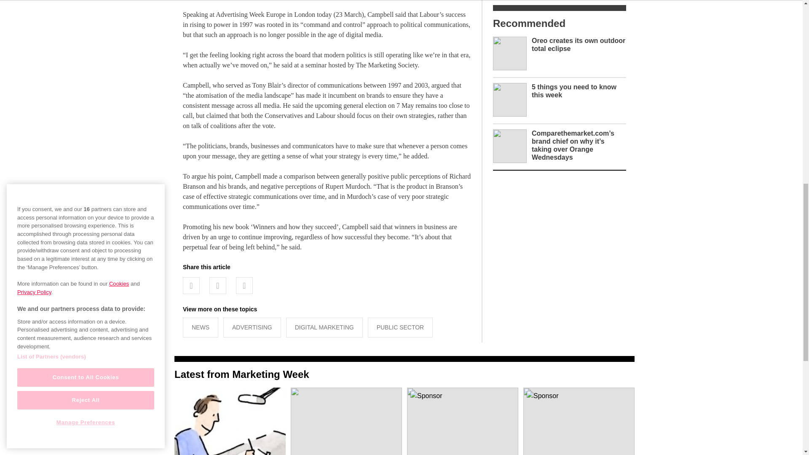  Describe the element at coordinates (400, 327) in the screenshot. I see `PUBLIC SECTOR` at that location.